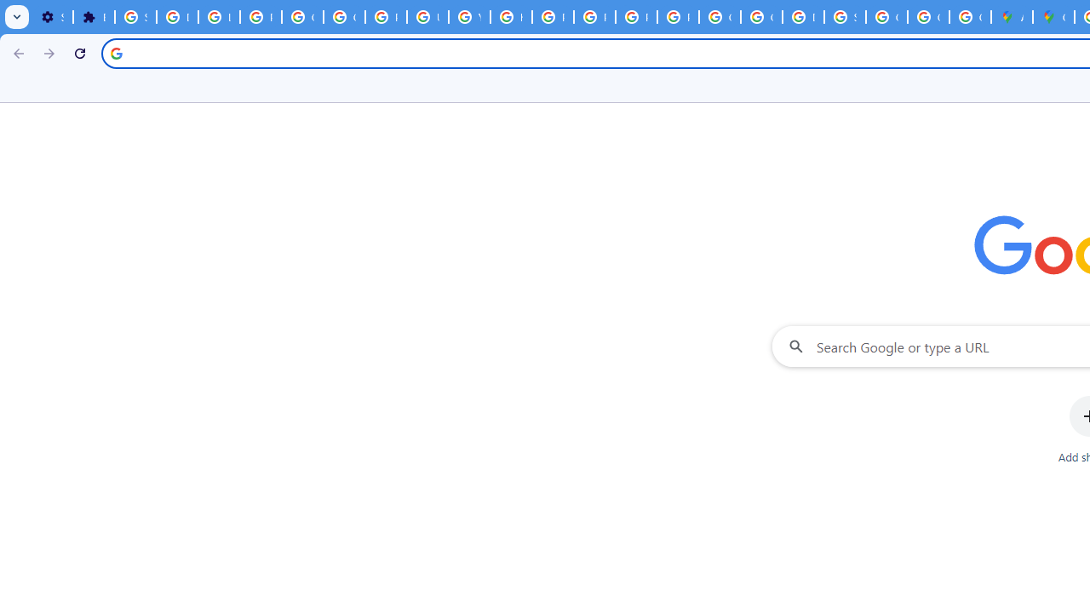 The width and height of the screenshot is (1090, 613). I want to click on YouTube, so click(469, 17).